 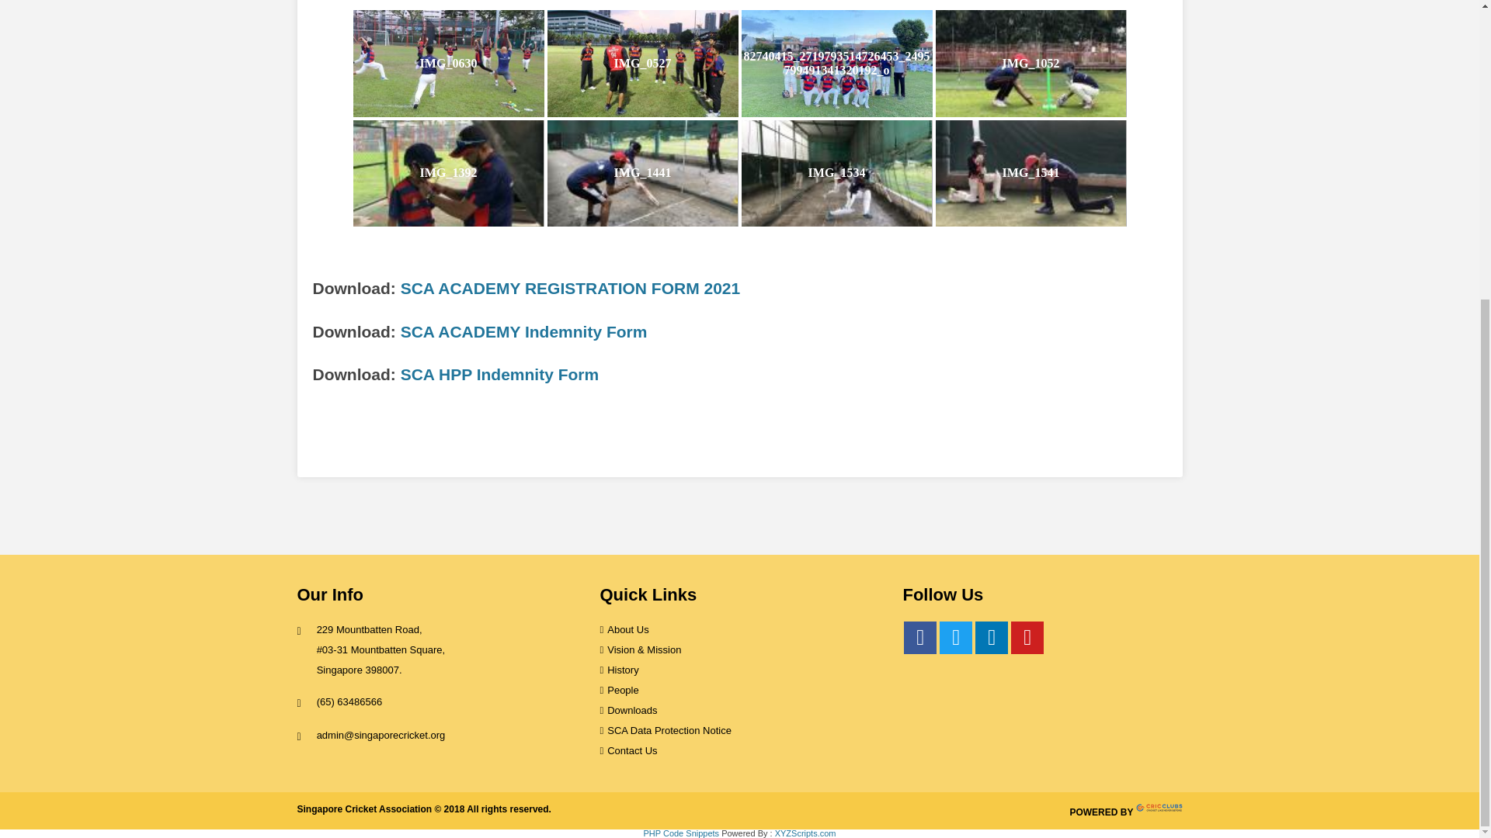 What do you see at coordinates (1027, 638) in the screenshot?
I see `YouTube` at bounding box center [1027, 638].